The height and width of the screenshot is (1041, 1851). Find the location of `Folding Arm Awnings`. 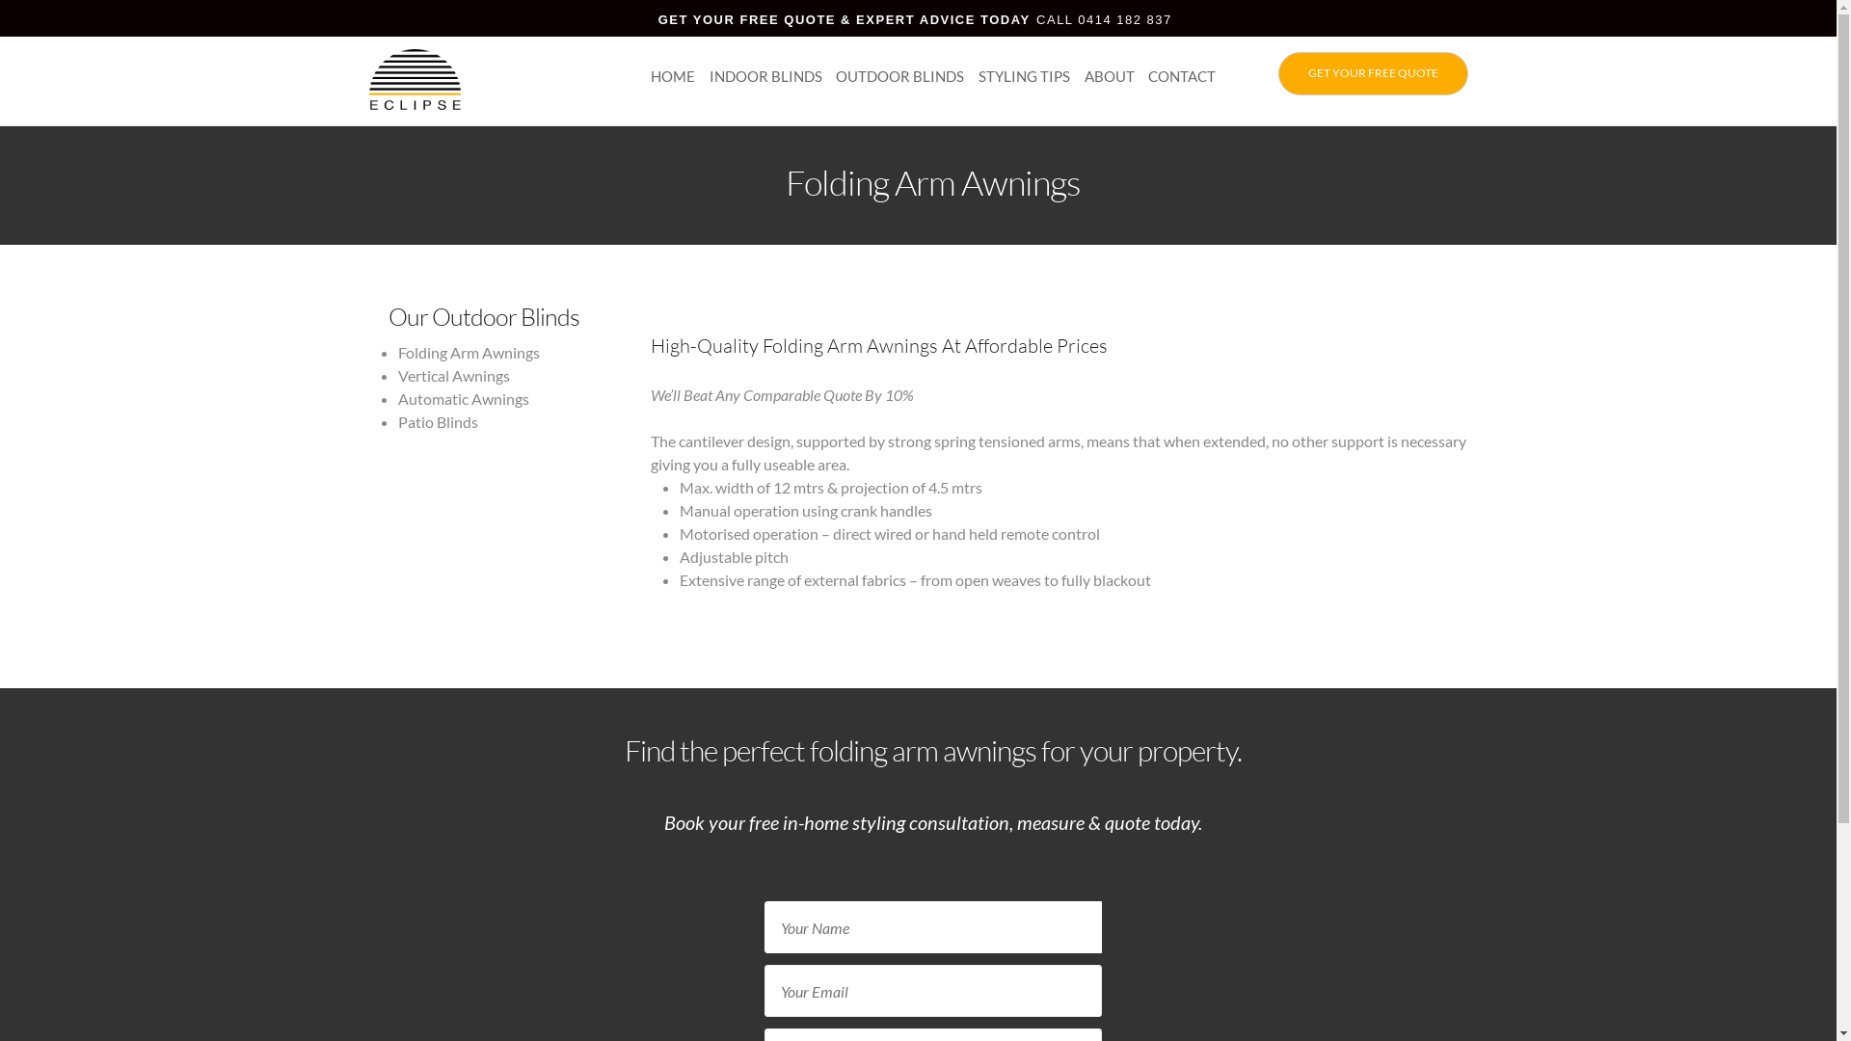

Folding Arm Awnings is located at coordinates (469, 353).